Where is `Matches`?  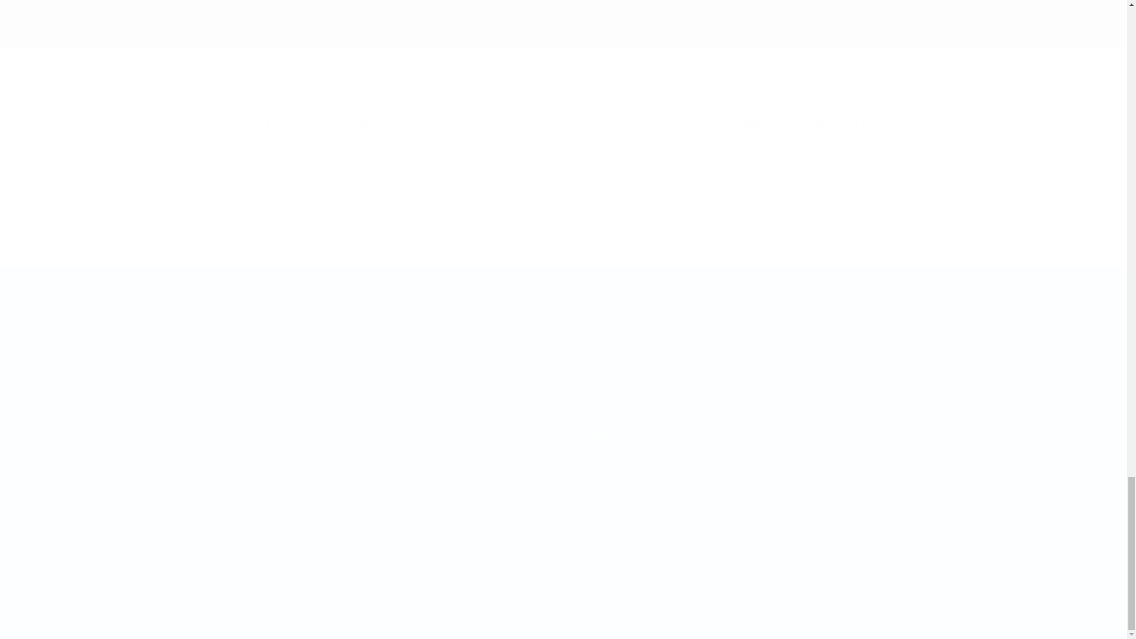
Matches is located at coordinates (600, 319).